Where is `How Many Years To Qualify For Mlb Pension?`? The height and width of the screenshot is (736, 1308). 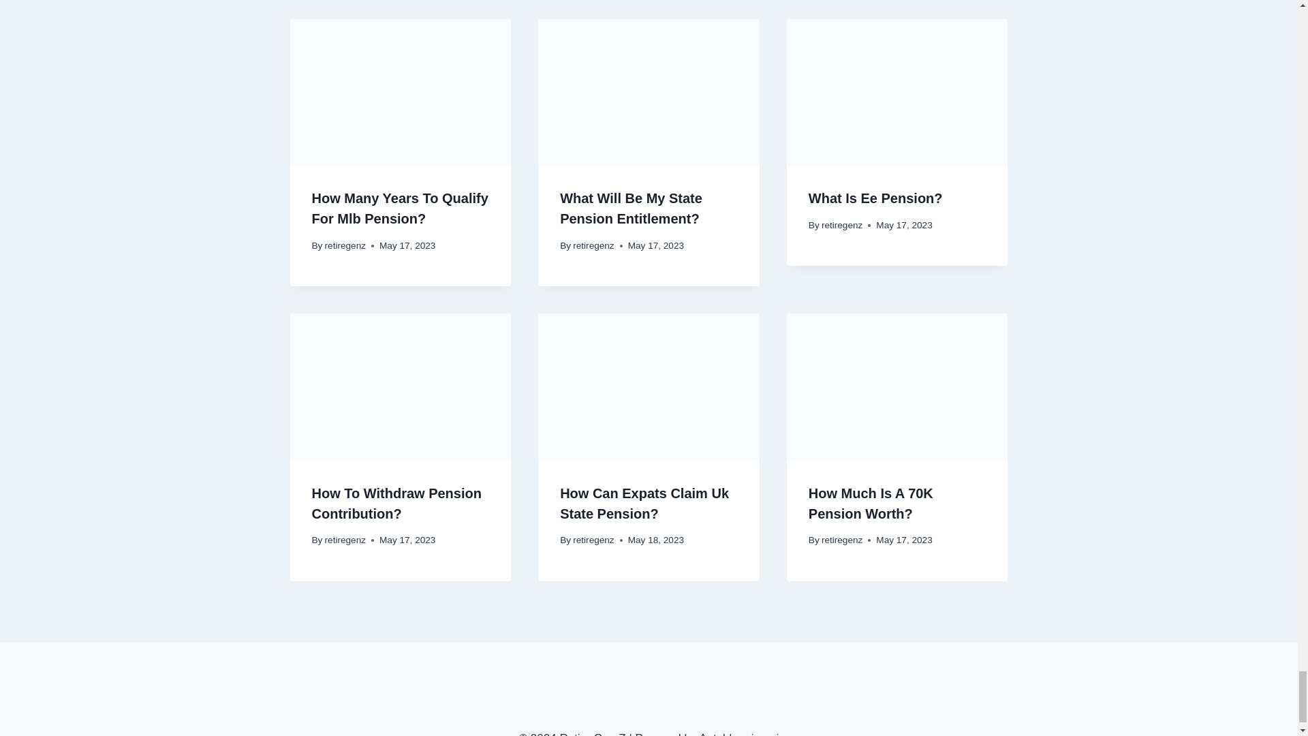
How Many Years To Qualify For Mlb Pension? is located at coordinates (400, 208).